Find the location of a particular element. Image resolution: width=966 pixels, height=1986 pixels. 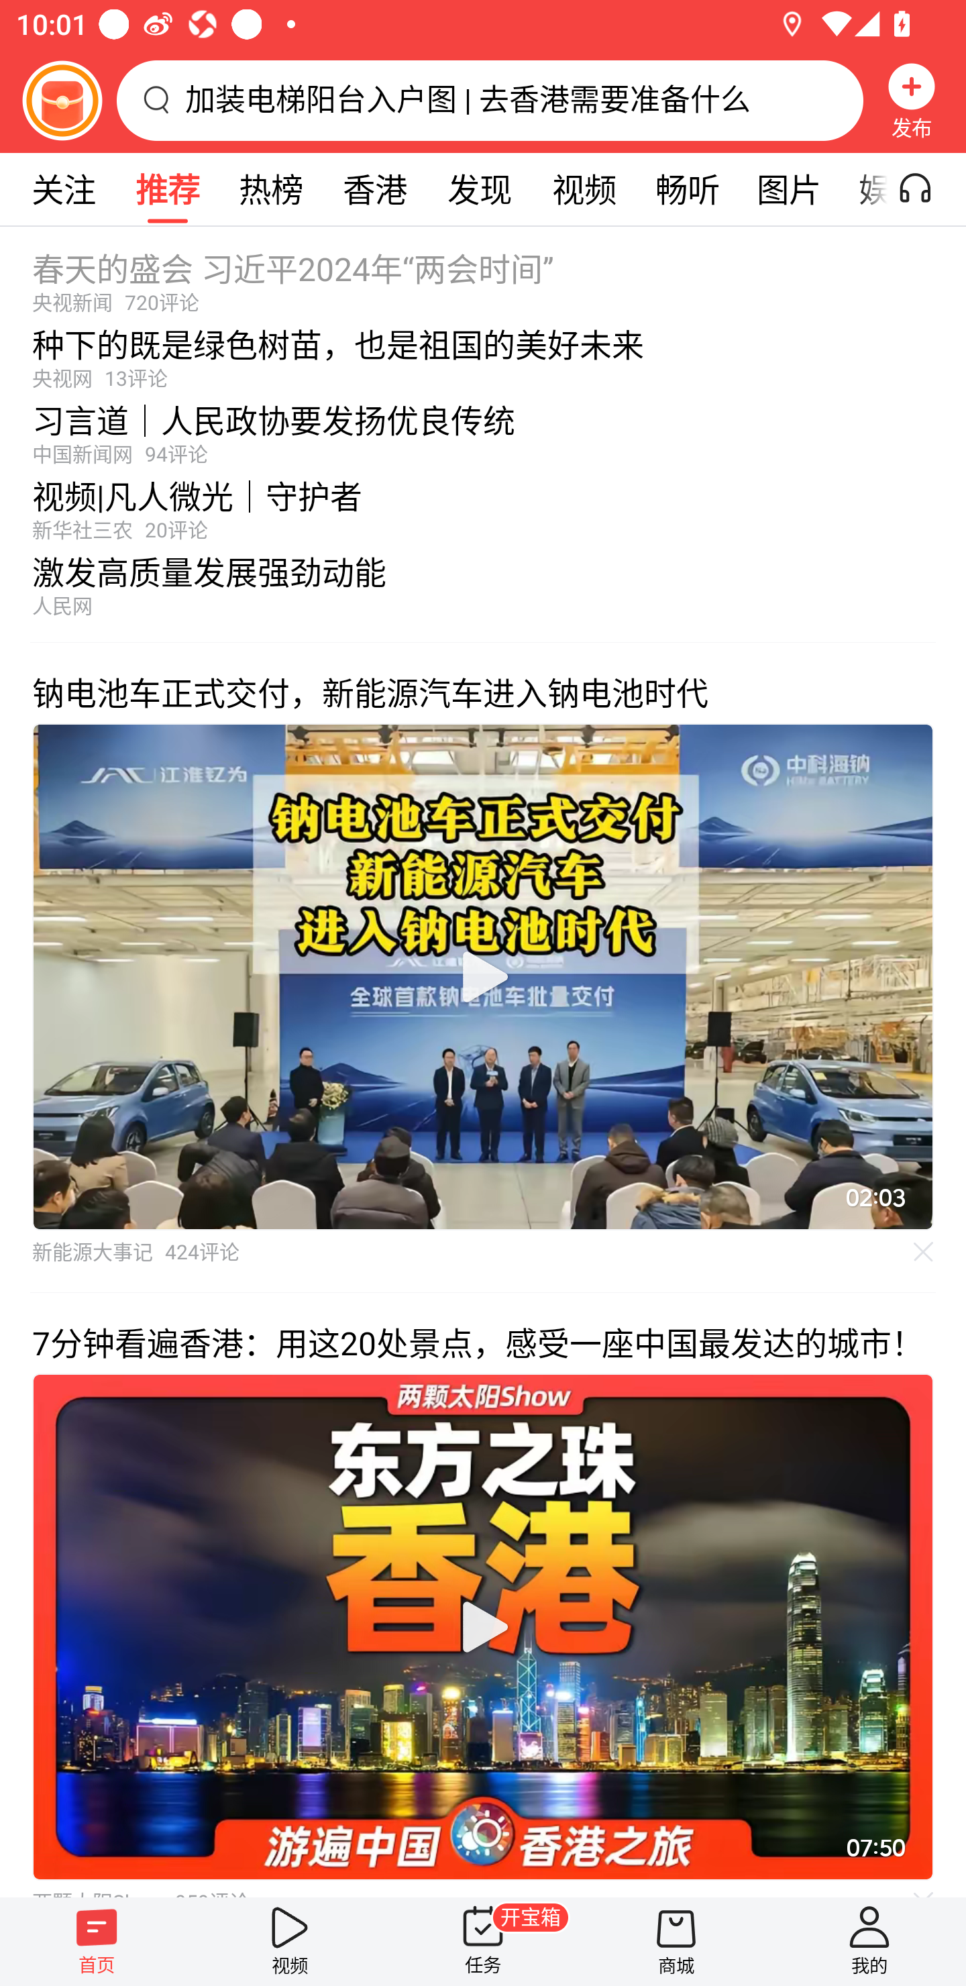

视频 is located at coordinates (290, 1941).